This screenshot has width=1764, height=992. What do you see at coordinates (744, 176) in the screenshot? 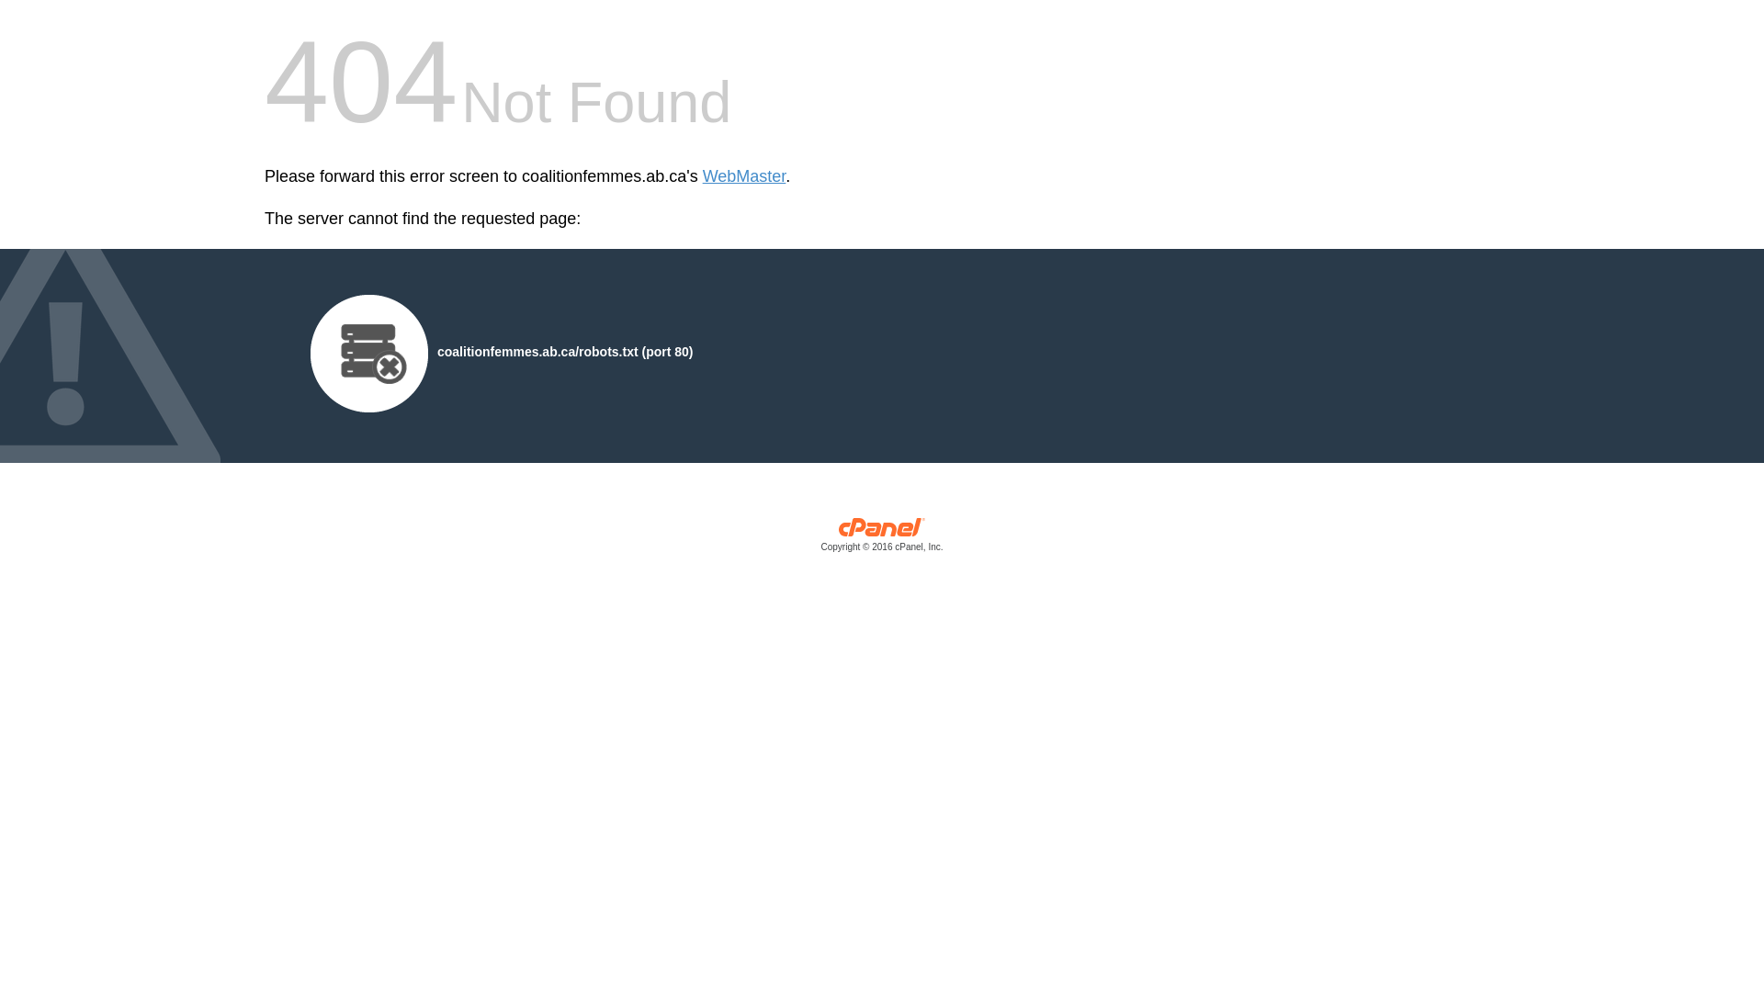
I see `WebMaster` at bounding box center [744, 176].